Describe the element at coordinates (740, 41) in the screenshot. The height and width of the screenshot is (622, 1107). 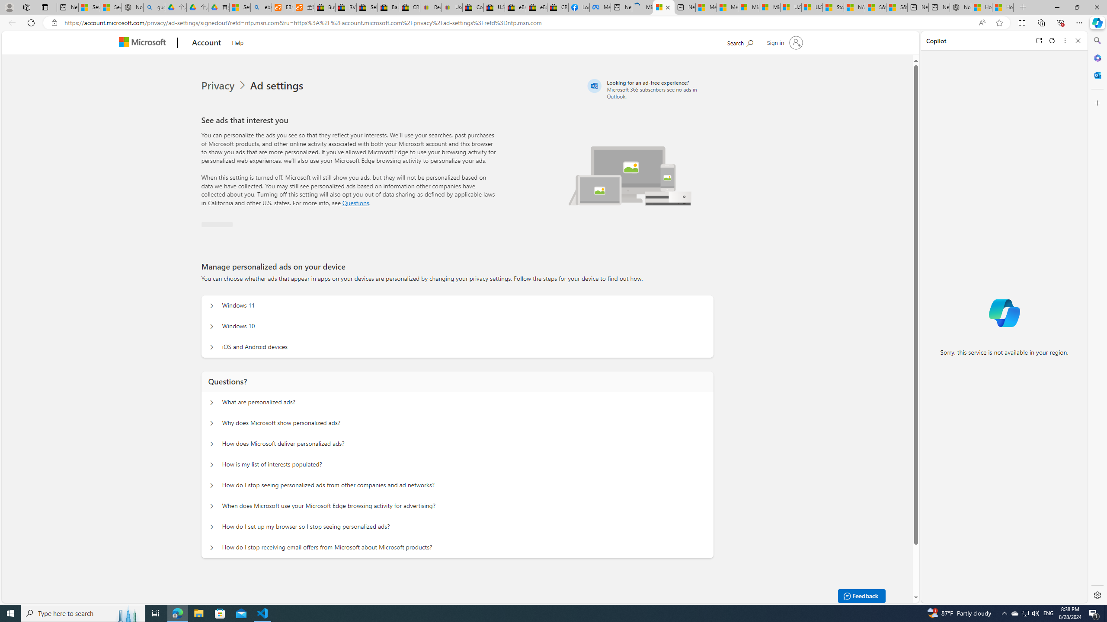
I see `Search Microsoft.com` at that location.